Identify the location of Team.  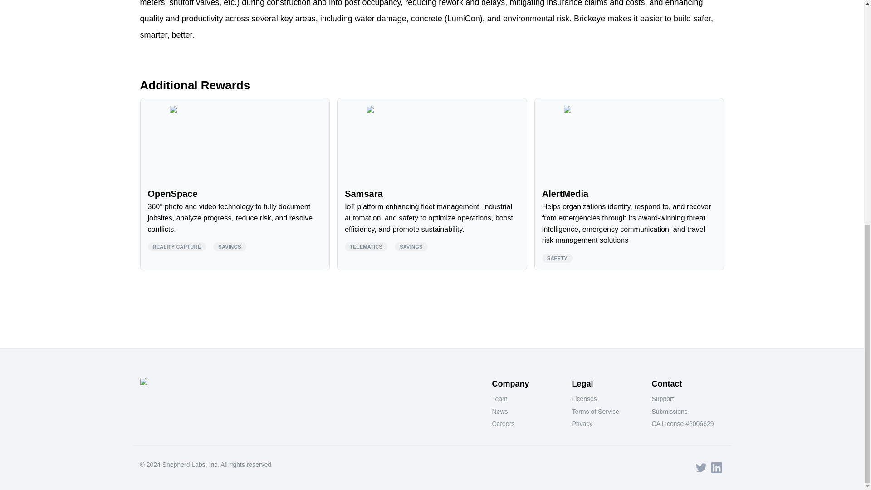
(528, 399).